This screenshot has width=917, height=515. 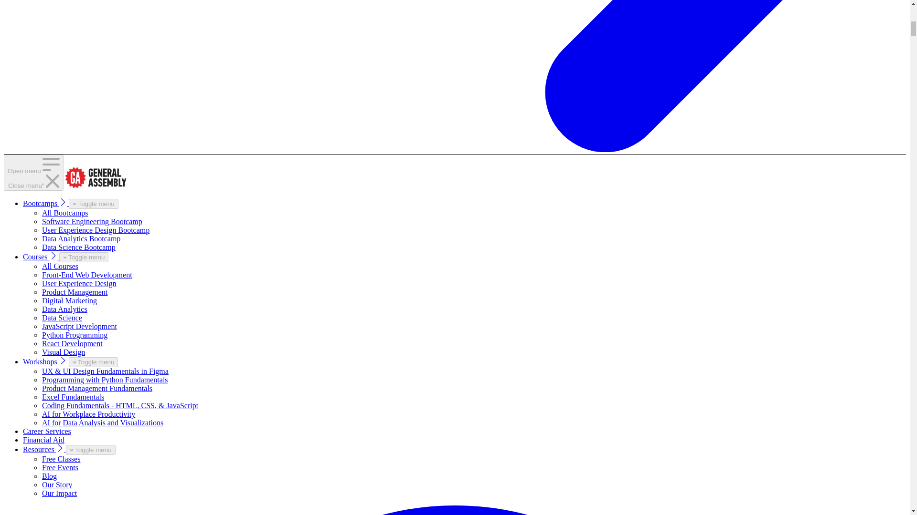 What do you see at coordinates (88, 414) in the screenshot?
I see `AI for Workplace Productivity` at bounding box center [88, 414].